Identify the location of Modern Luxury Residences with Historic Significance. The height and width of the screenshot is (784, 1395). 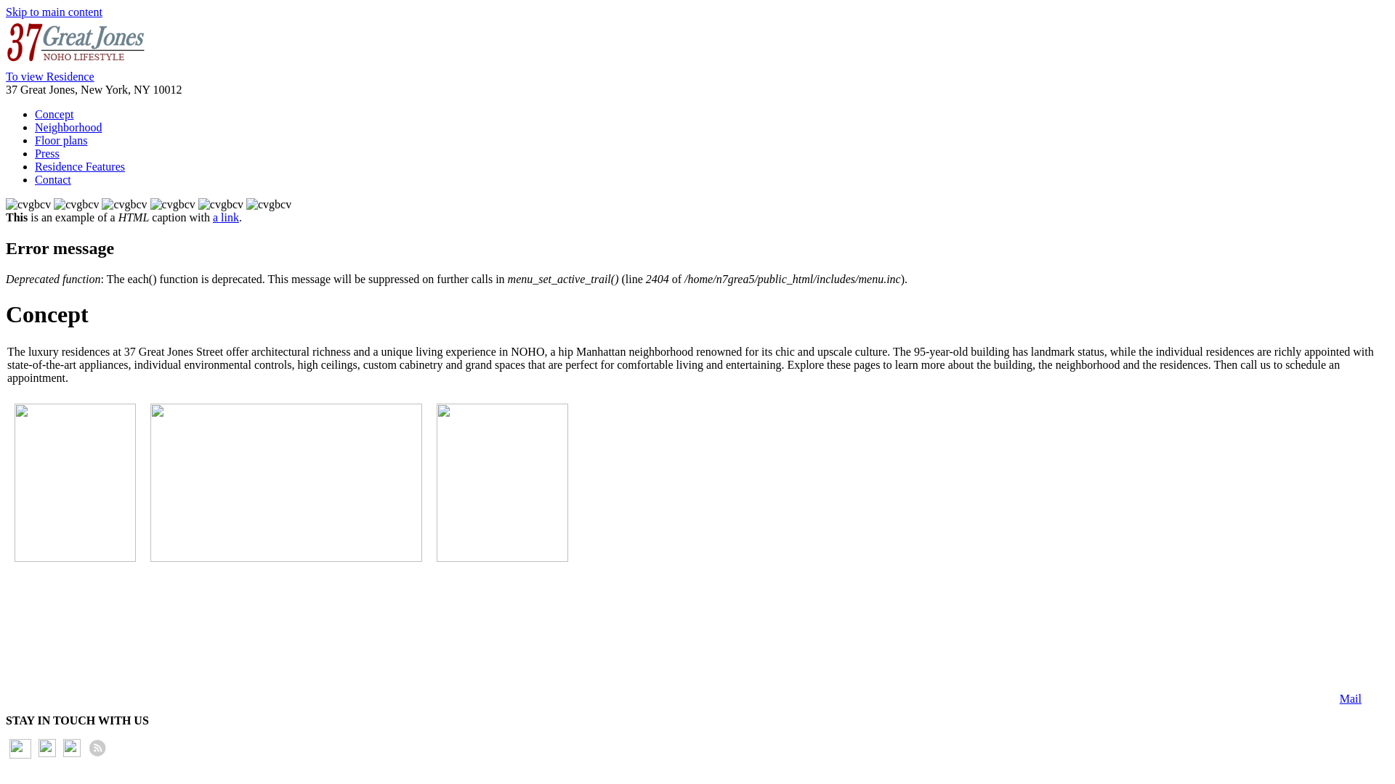
(76, 205).